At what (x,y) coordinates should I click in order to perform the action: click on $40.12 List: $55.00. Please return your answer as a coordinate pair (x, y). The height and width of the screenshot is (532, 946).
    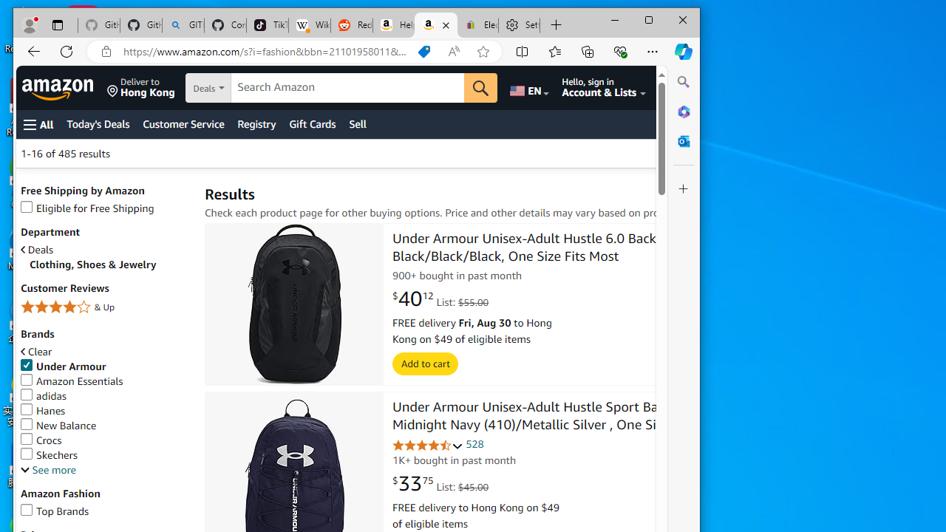
    Looking at the image, I should click on (440, 299).